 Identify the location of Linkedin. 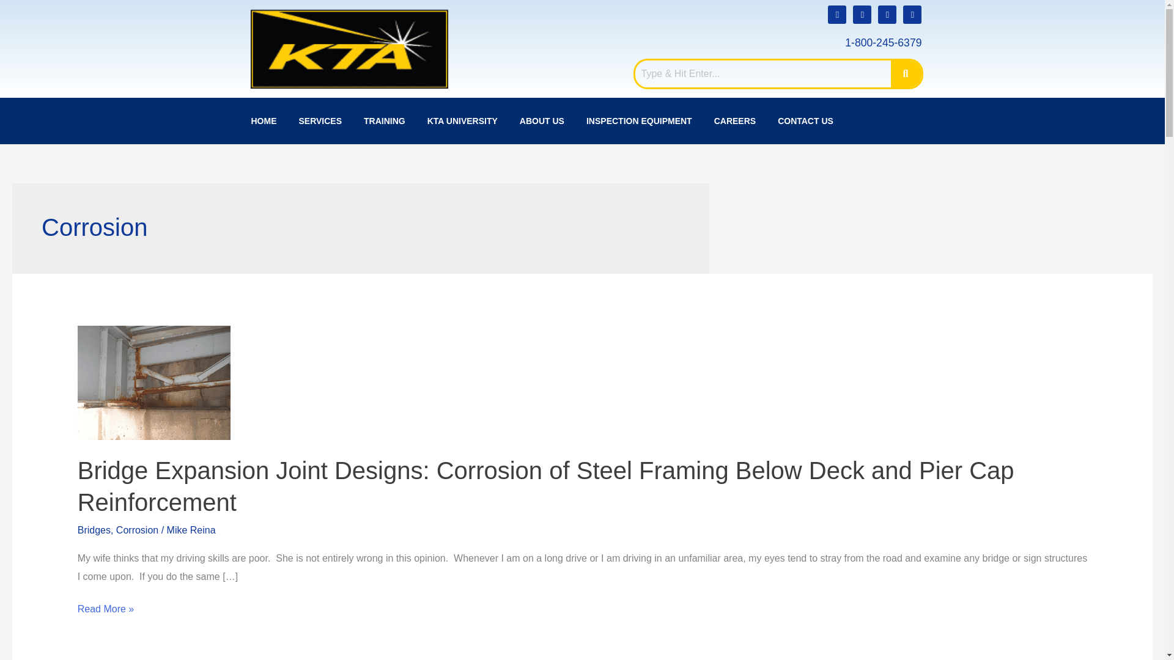
(836, 14).